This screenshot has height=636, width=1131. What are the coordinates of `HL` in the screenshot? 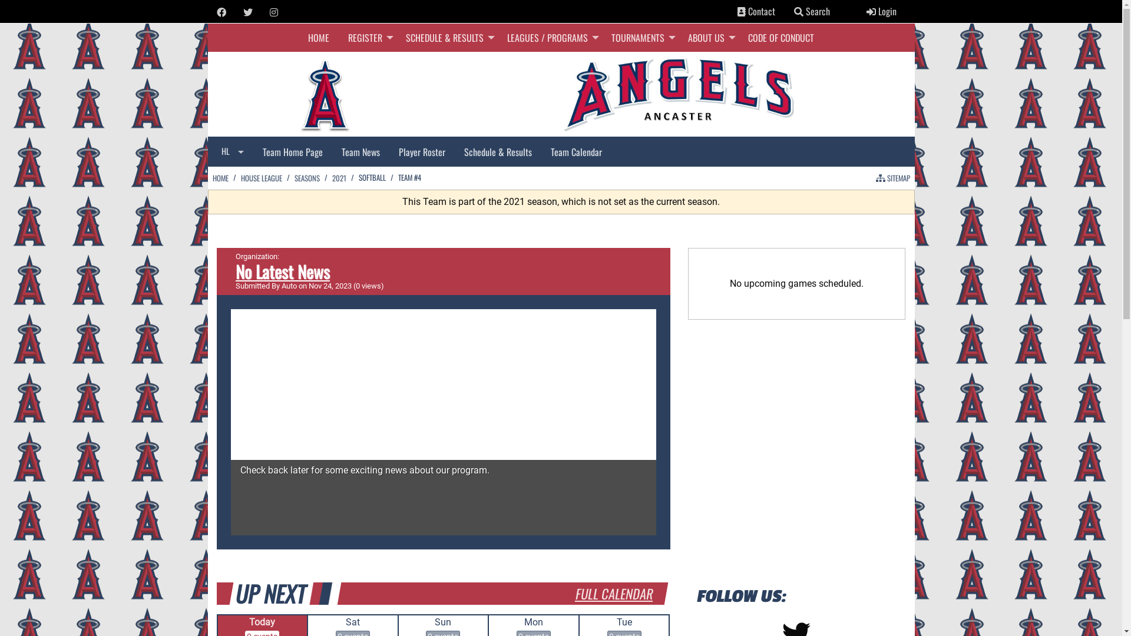 It's located at (232, 152).